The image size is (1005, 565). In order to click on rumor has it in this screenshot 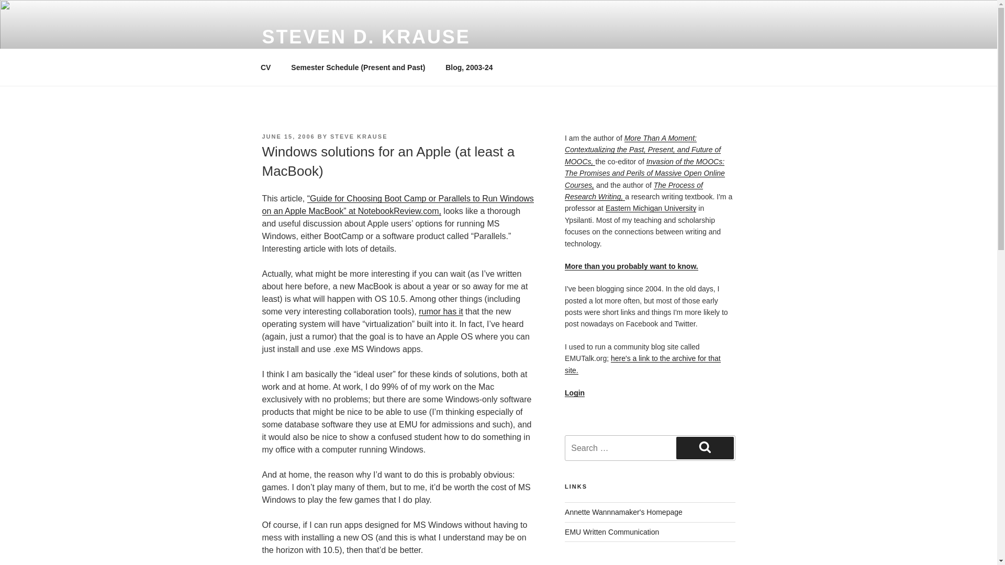, I will do `click(441, 311)`.